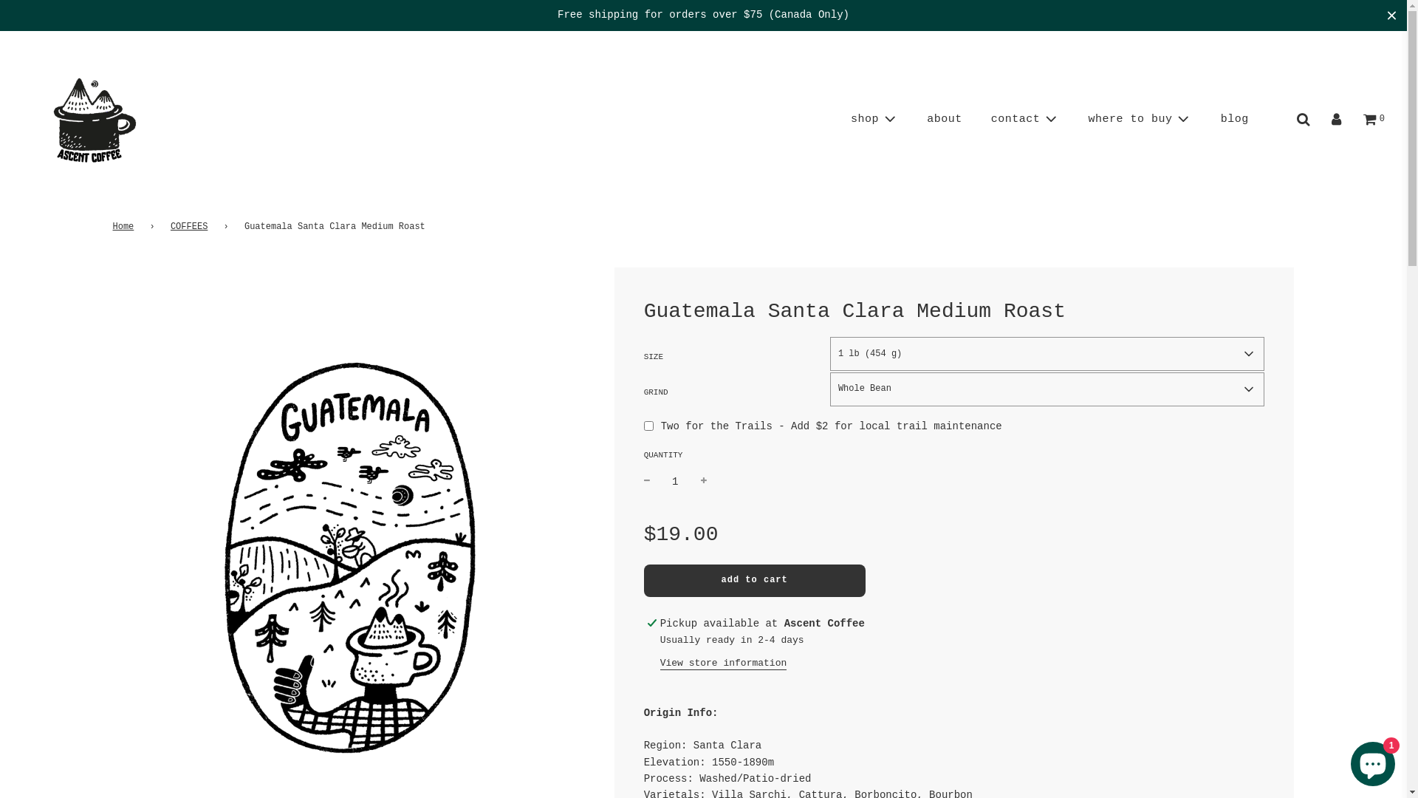 This screenshot has width=1418, height=798. What do you see at coordinates (874, 120) in the screenshot?
I see `shop` at bounding box center [874, 120].